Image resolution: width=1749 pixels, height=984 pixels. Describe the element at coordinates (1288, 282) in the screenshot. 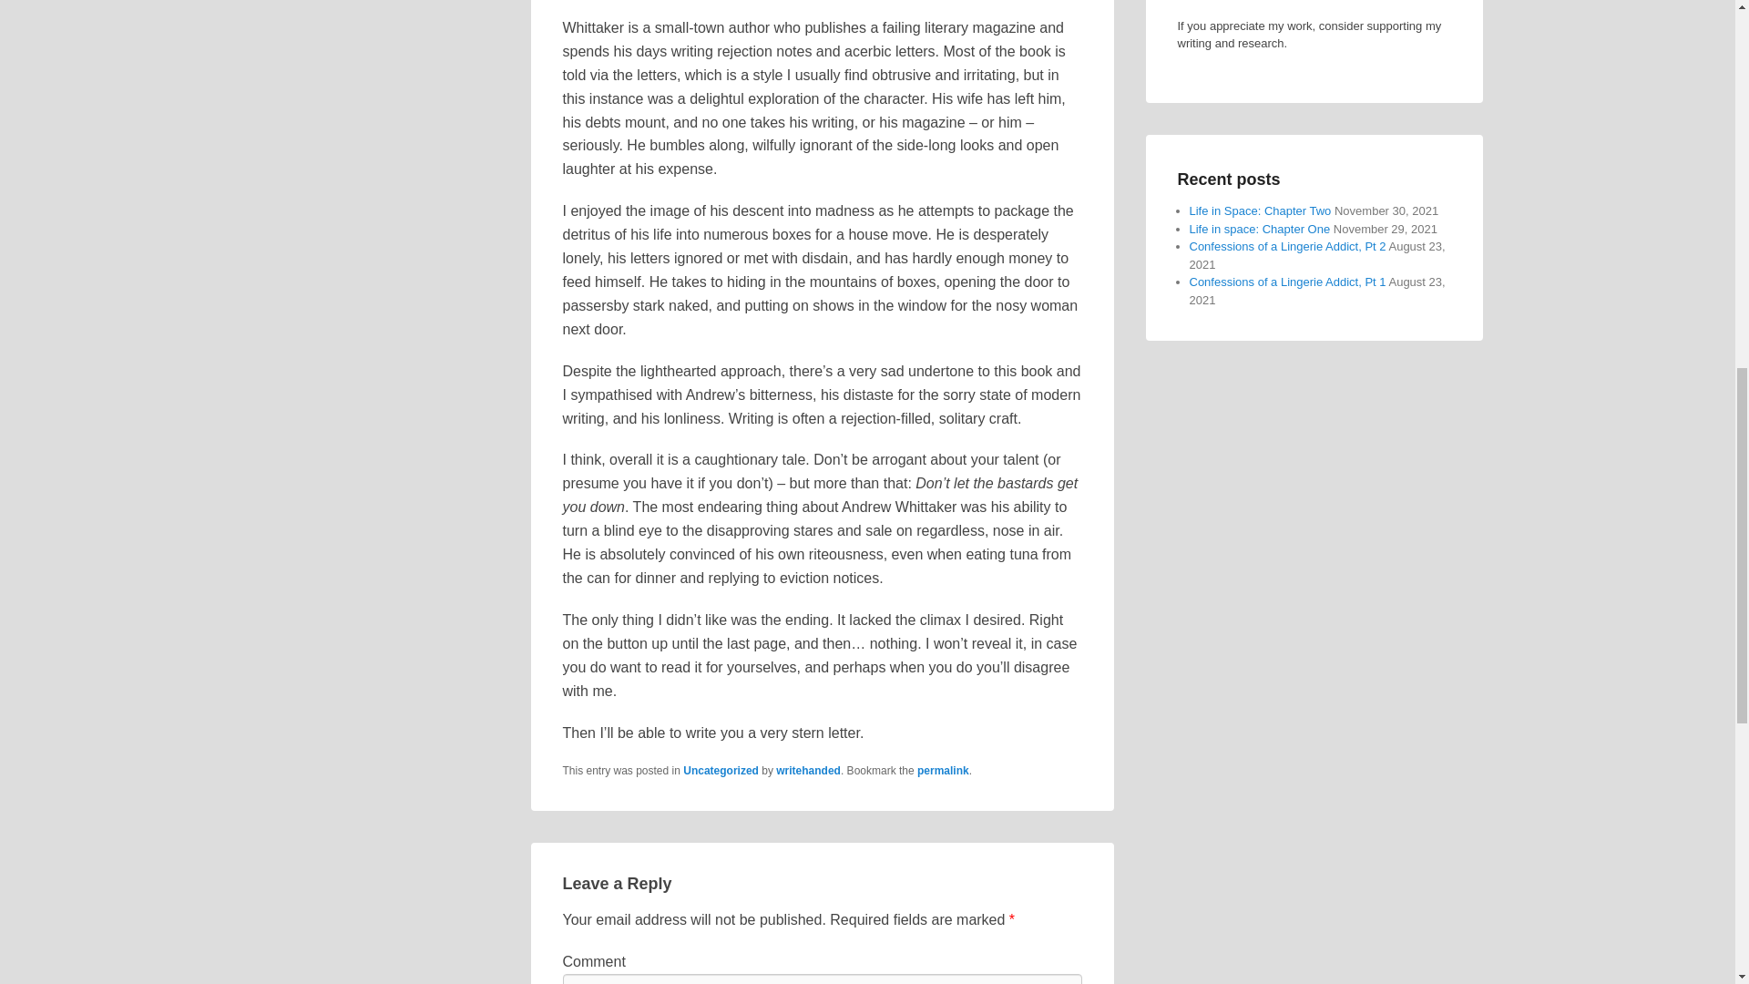

I see `Confessions of a Lingerie Addict, Pt 1` at that location.